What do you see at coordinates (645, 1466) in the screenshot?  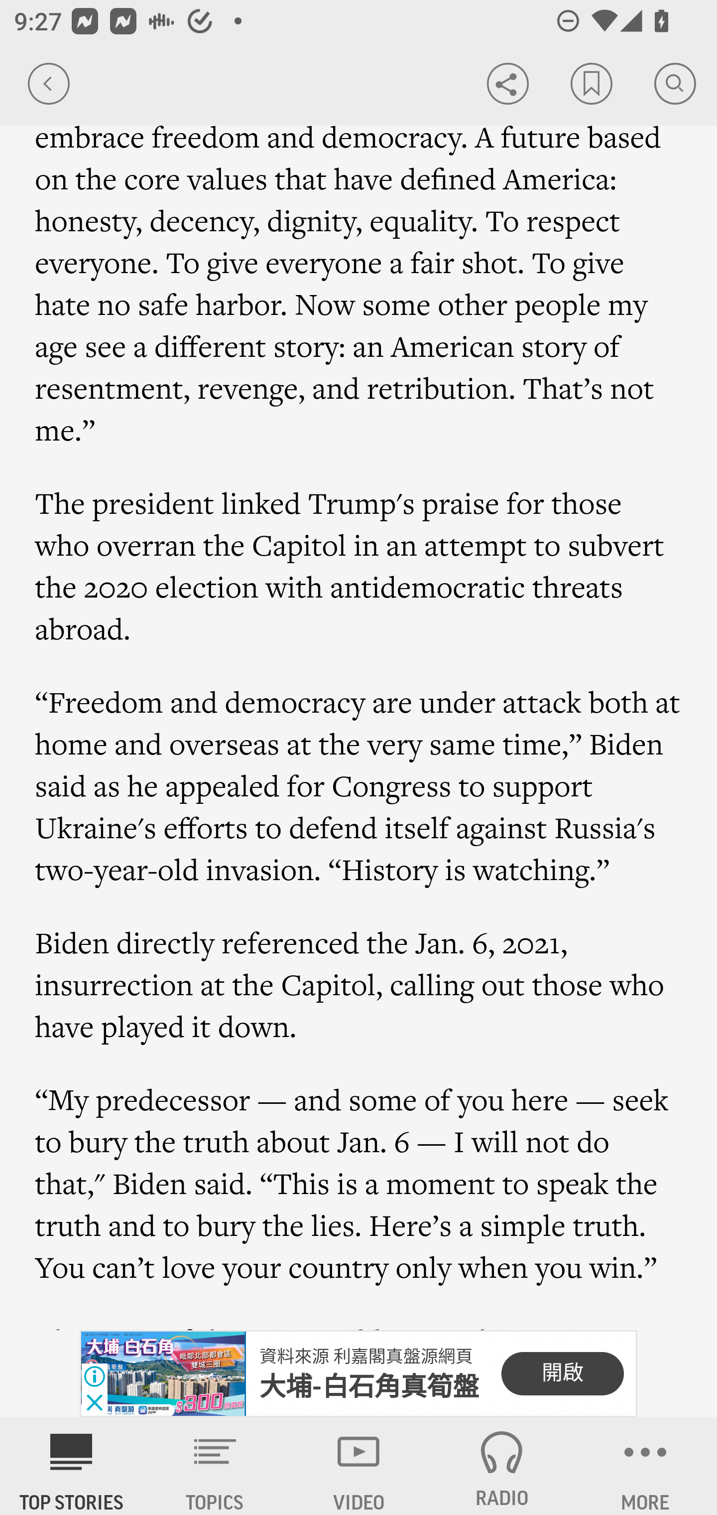 I see `MORE` at bounding box center [645, 1466].